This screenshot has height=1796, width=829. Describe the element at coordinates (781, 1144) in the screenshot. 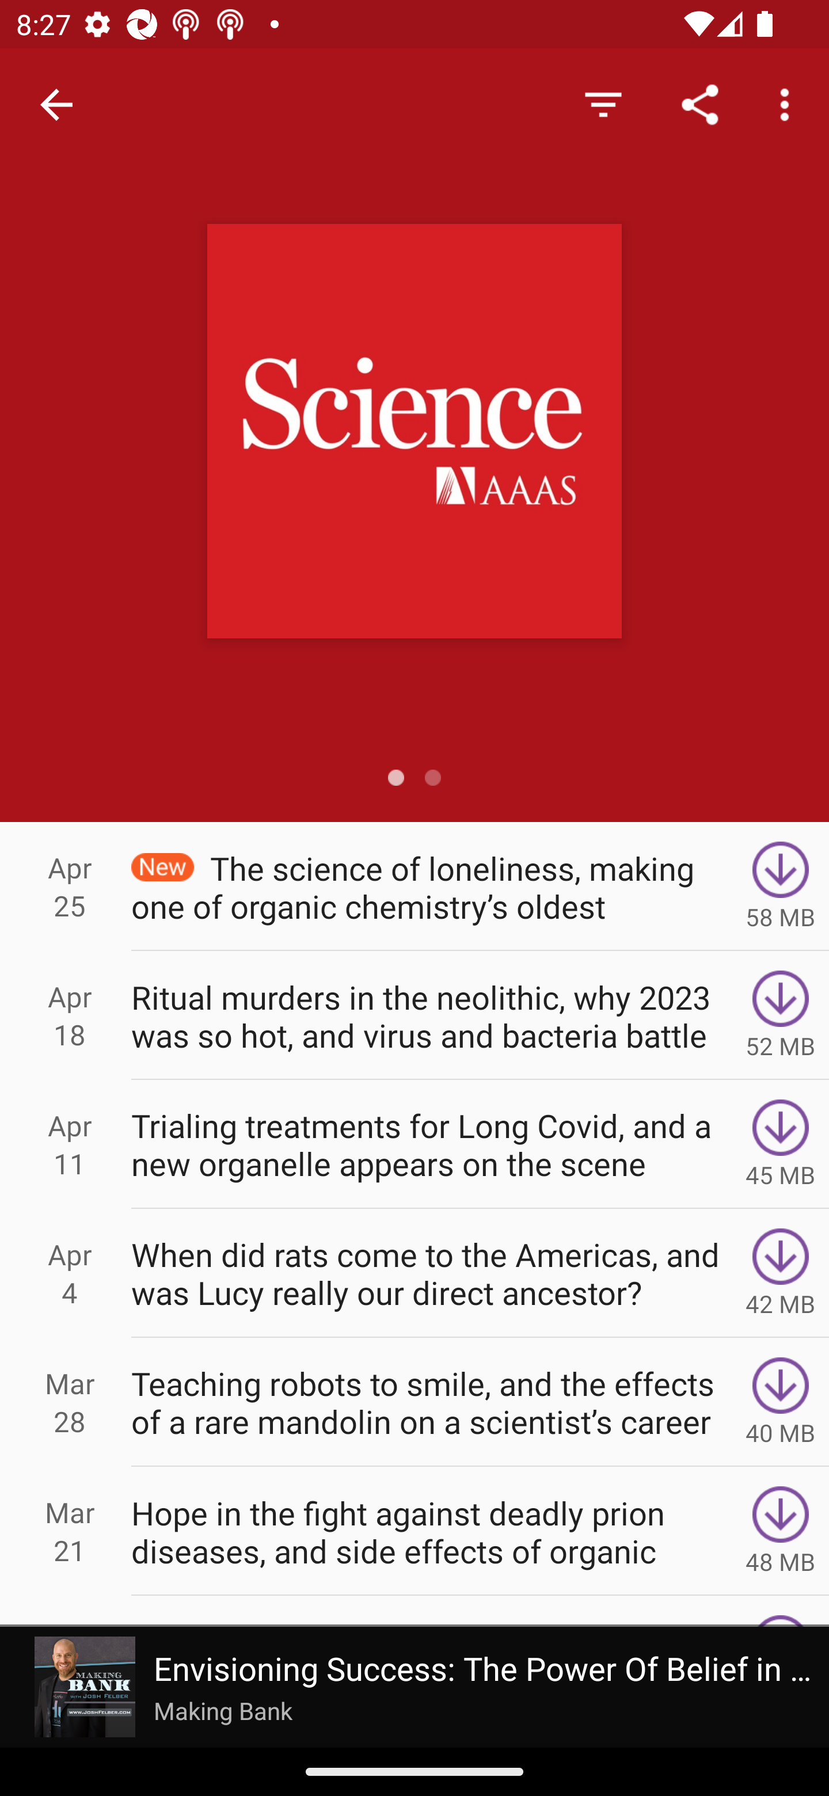

I see `Download 45 MB` at that location.